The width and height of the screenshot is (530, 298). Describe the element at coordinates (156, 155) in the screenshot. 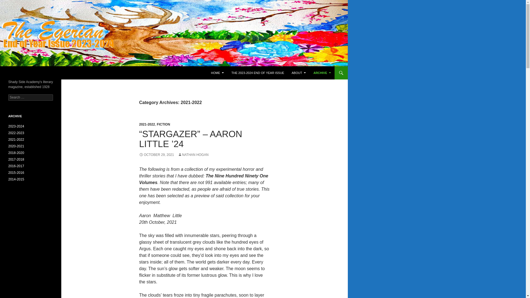

I see `OCTOBER 29, 2021` at that location.